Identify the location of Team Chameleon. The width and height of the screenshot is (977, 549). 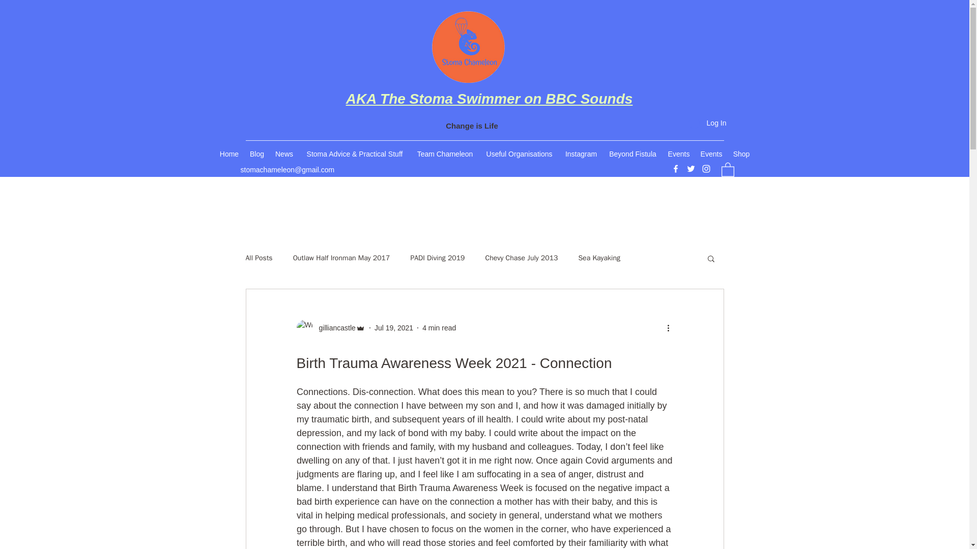
(445, 154).